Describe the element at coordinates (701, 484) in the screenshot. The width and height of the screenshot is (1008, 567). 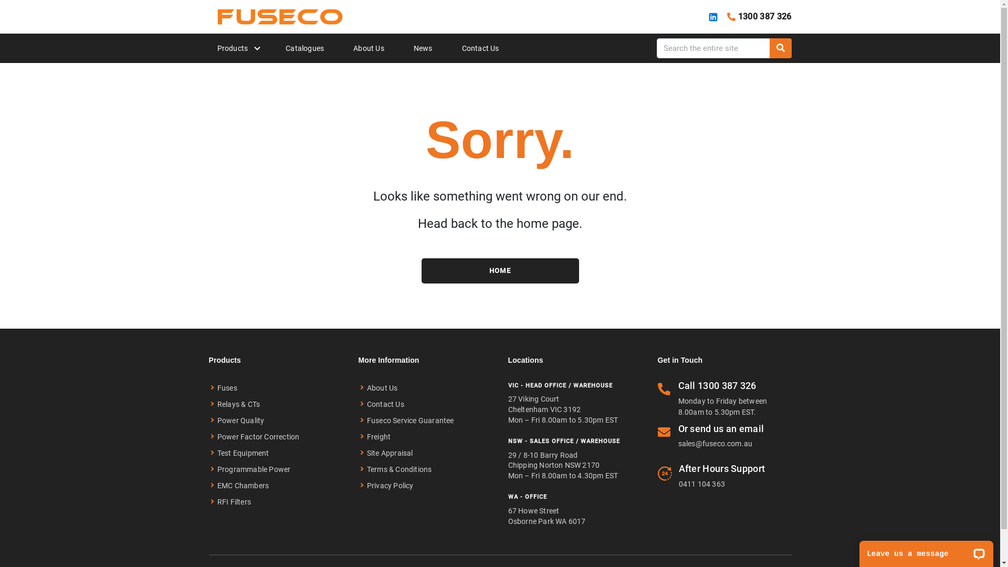
I see `0411 104 363` at that location.